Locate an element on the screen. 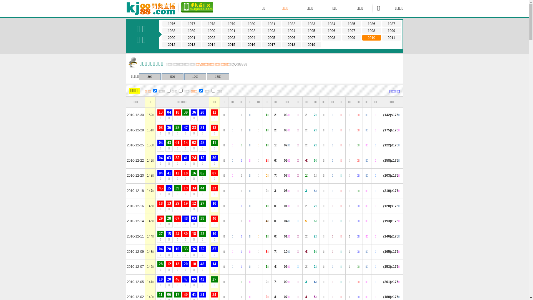 The image size is (533, 300). 1993 is located at coordinates (271, 31).